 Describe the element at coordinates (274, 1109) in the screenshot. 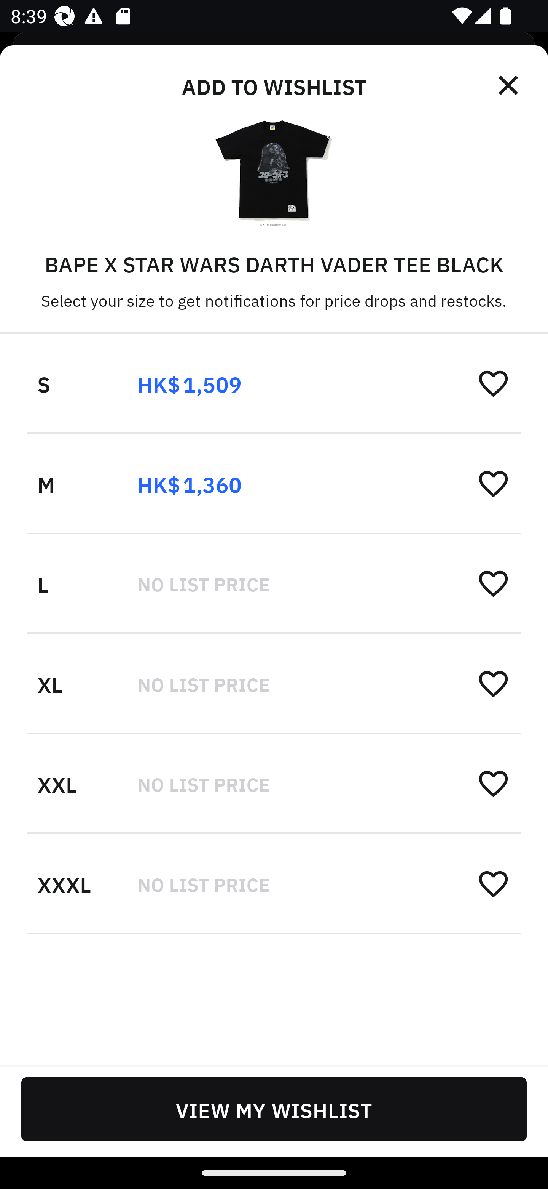

I see `VIEW MY WISHLIST` at that location.